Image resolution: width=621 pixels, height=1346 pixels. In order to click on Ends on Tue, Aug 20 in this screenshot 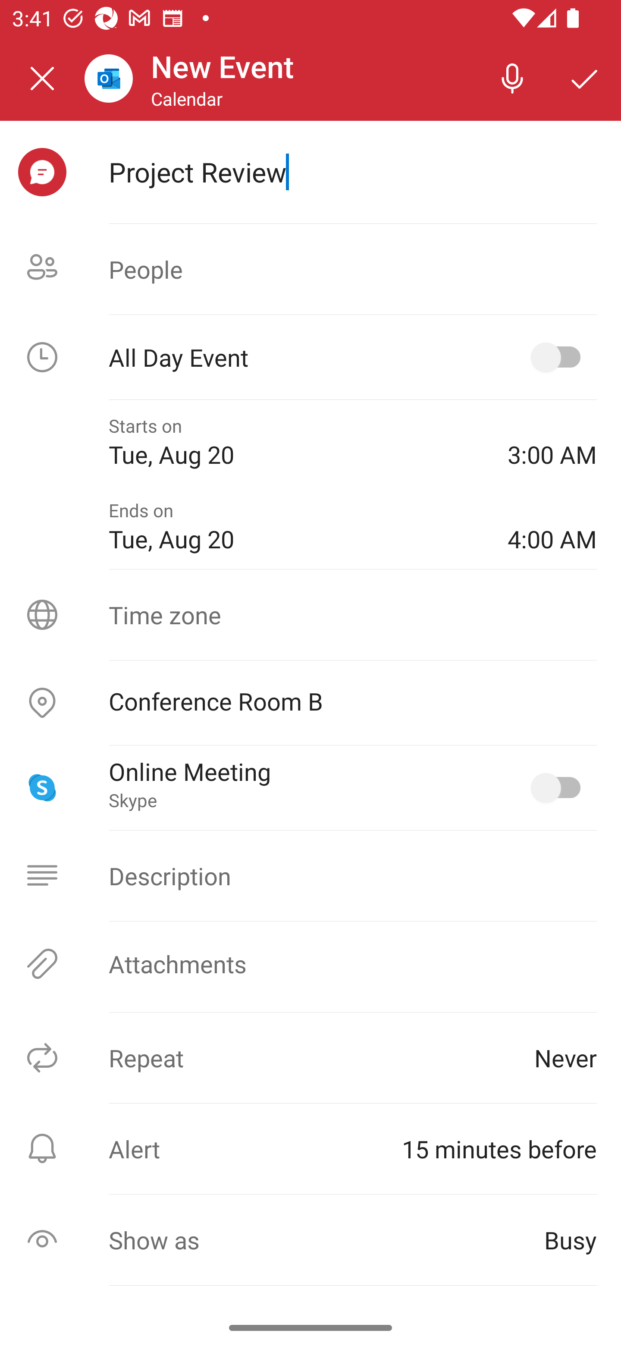, I will do `click(296, 527)`.